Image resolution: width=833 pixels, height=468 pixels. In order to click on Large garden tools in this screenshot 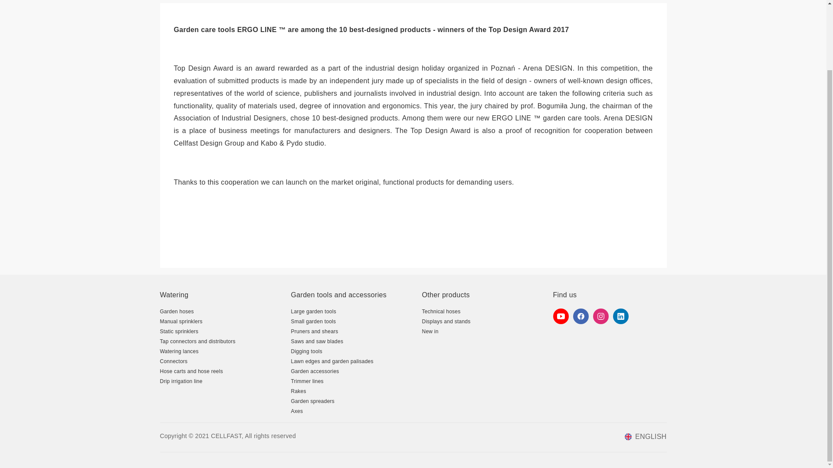, I will do `click(313, 311)`.